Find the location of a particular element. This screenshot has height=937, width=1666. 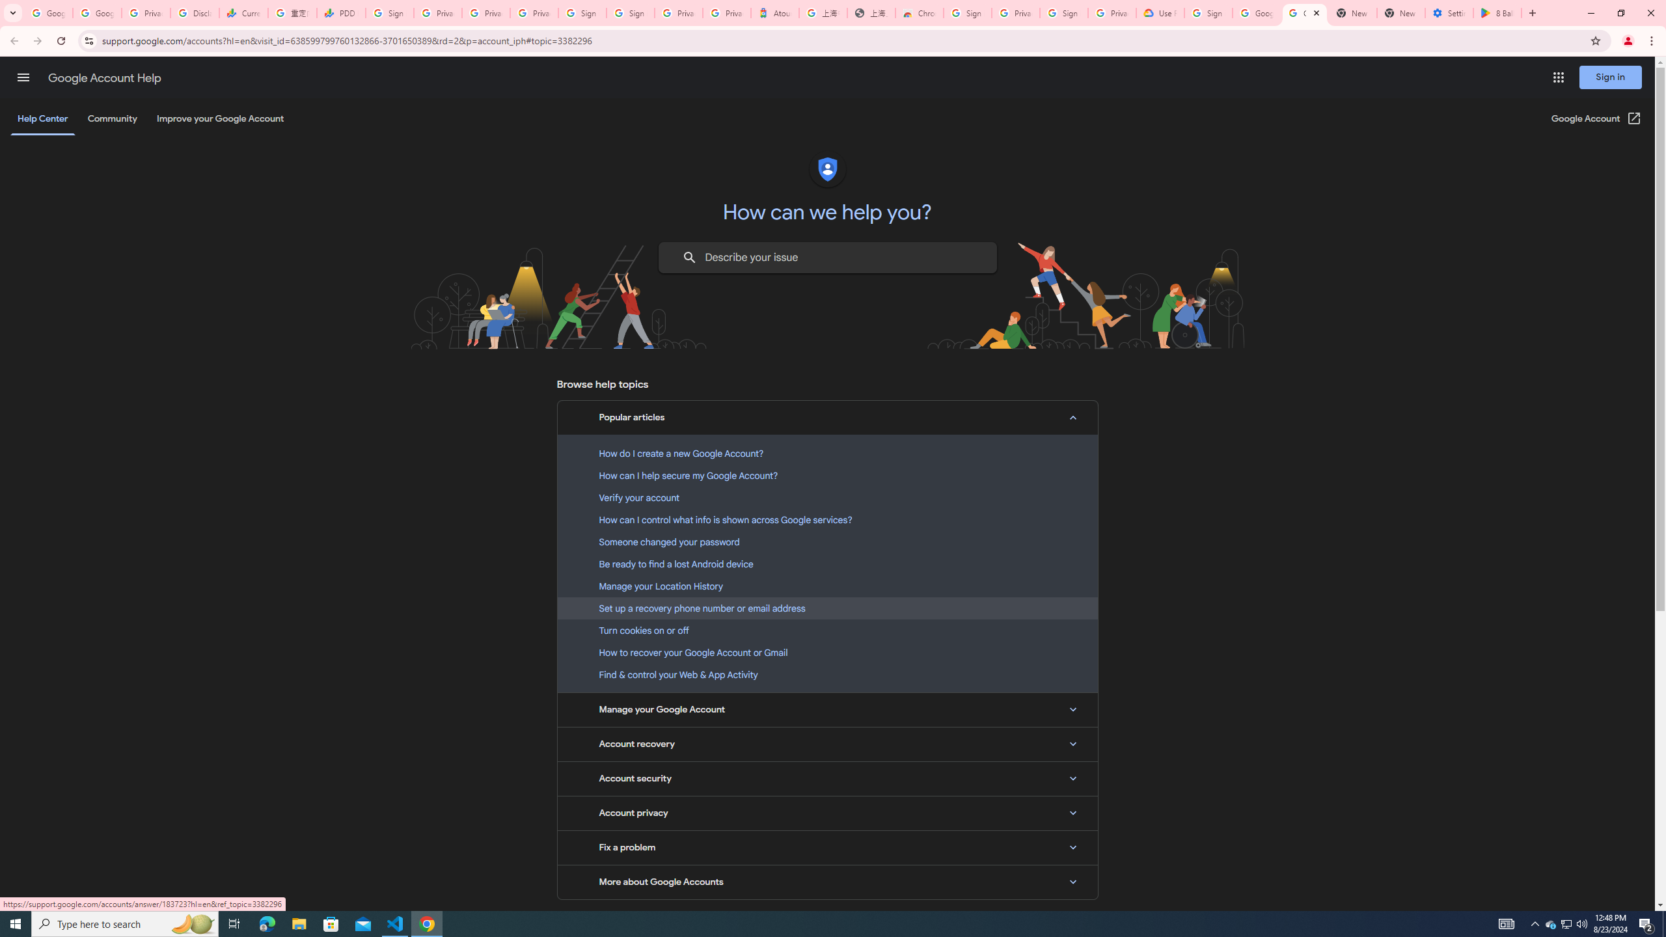

Be ready to find a lost Android device is located at coordinates (827, 564).